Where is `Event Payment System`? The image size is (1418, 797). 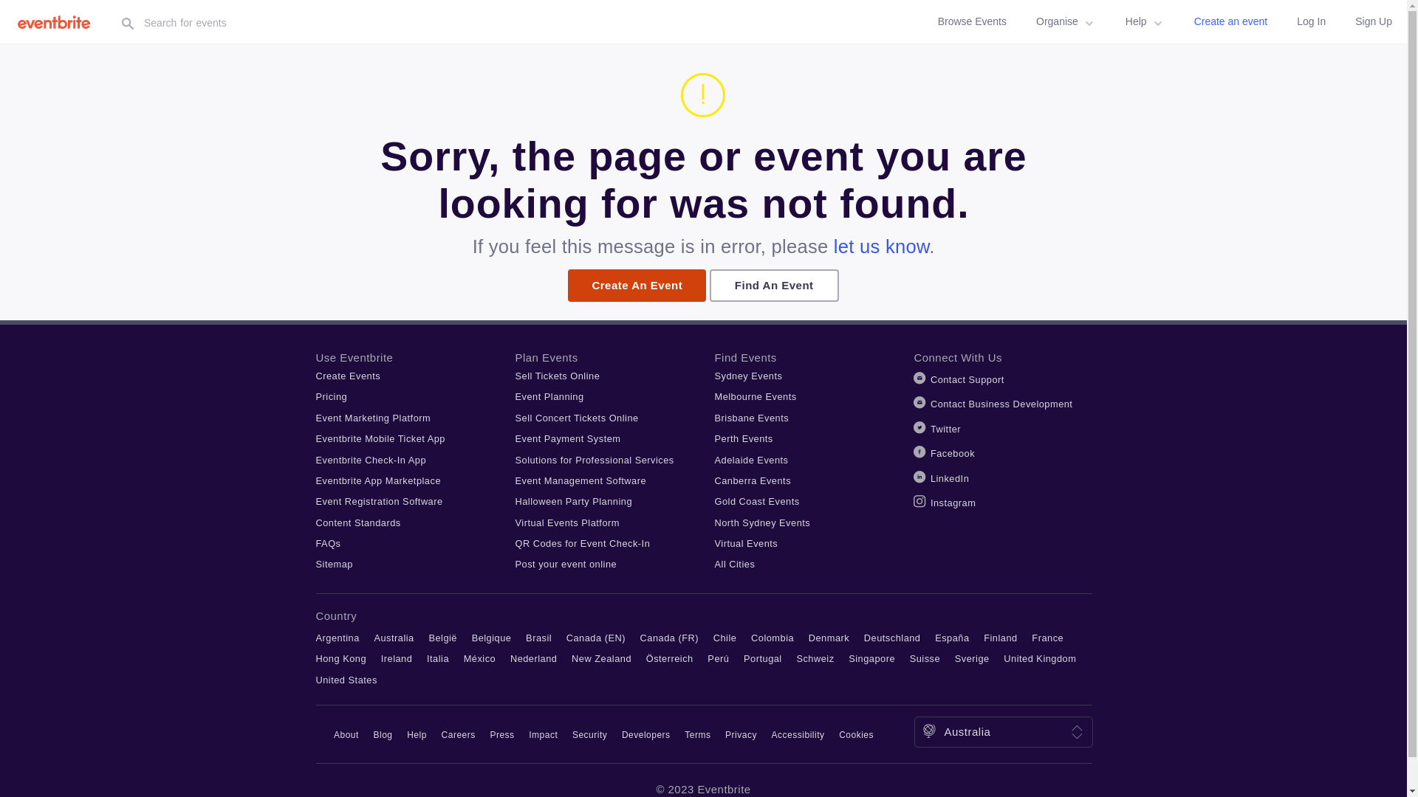
Event Payment System is located at coordinates (569, 438).